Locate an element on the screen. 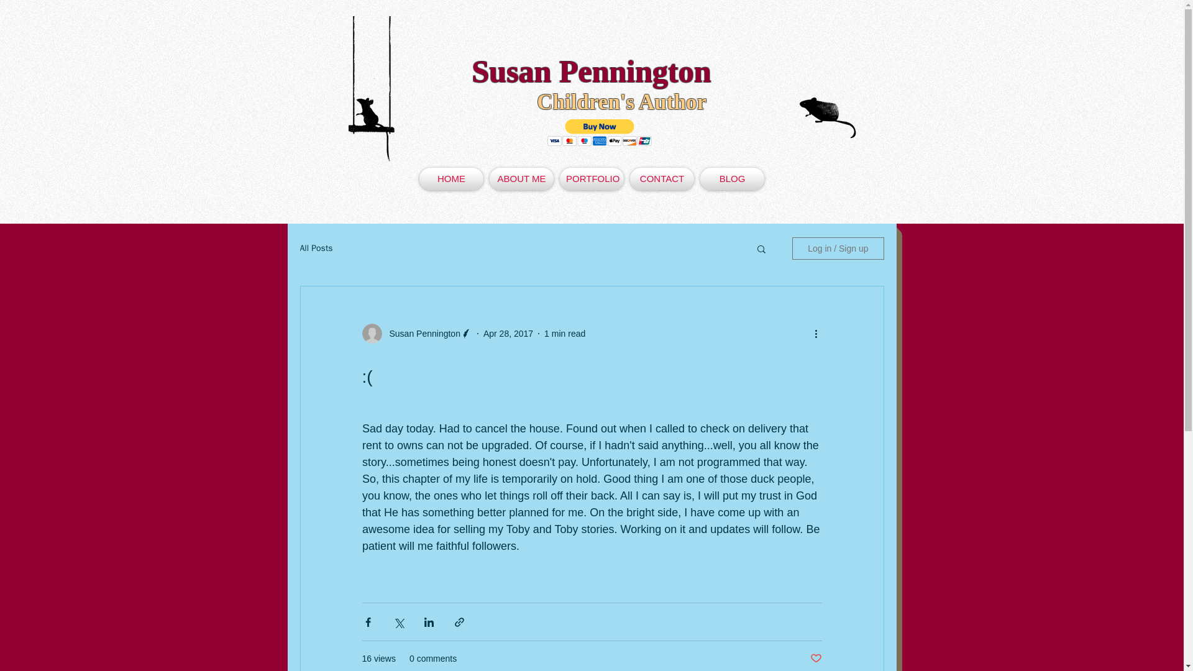  PORTFOLIO is located at coordinates (592, 179).